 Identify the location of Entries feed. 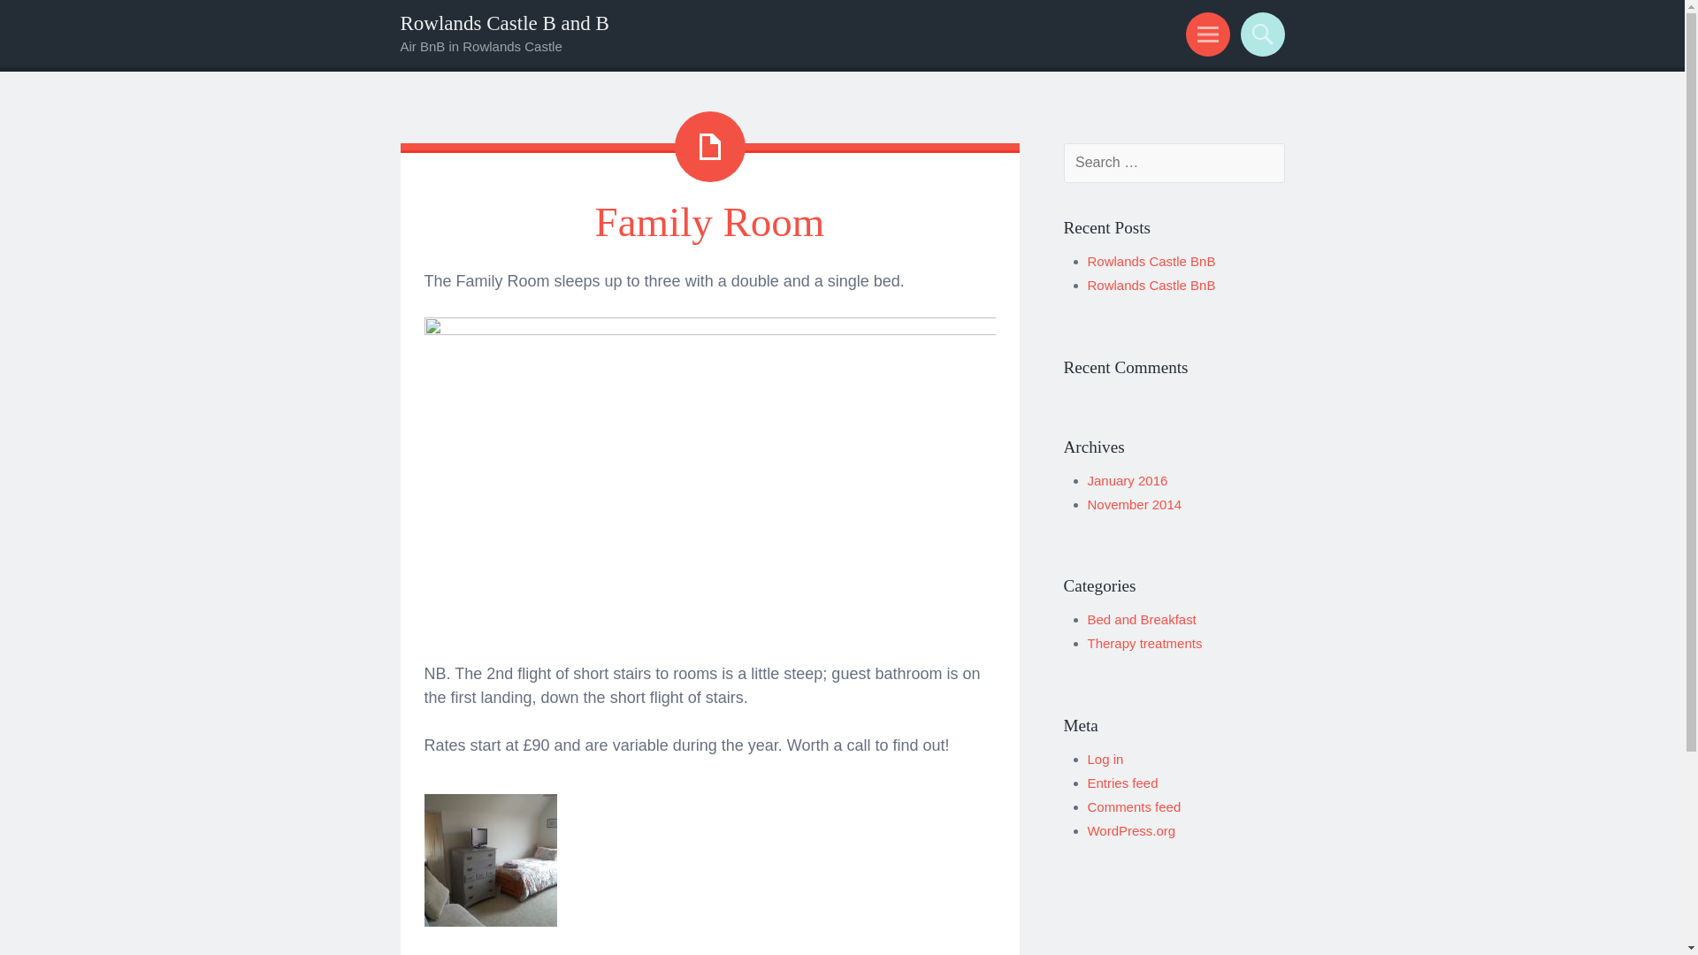
(1123, 783).